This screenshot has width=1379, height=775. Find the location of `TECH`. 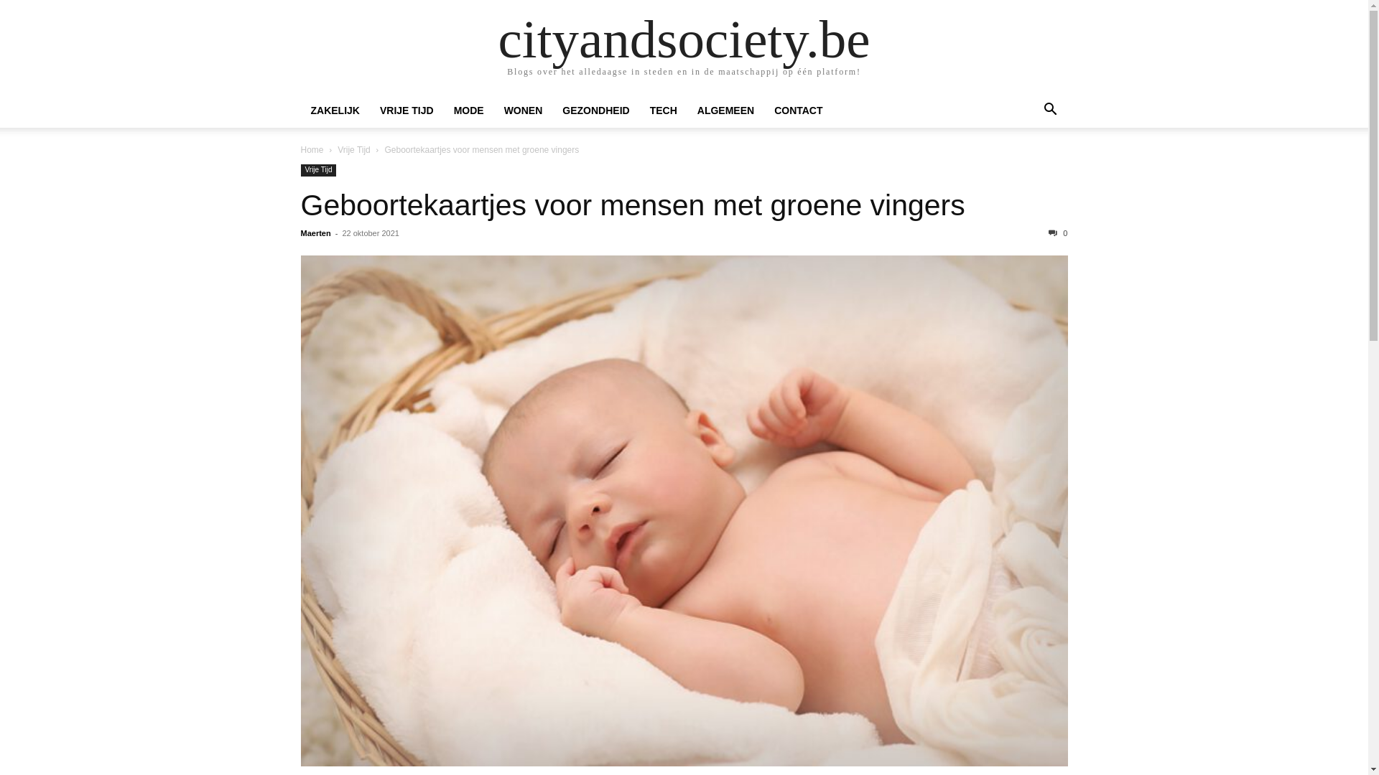

TECH is located at coordinates (664, 111).